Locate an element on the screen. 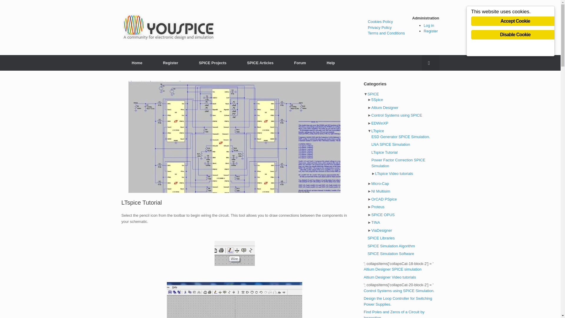  LNA SPICE Simulation is located at coordinates (390, 144).